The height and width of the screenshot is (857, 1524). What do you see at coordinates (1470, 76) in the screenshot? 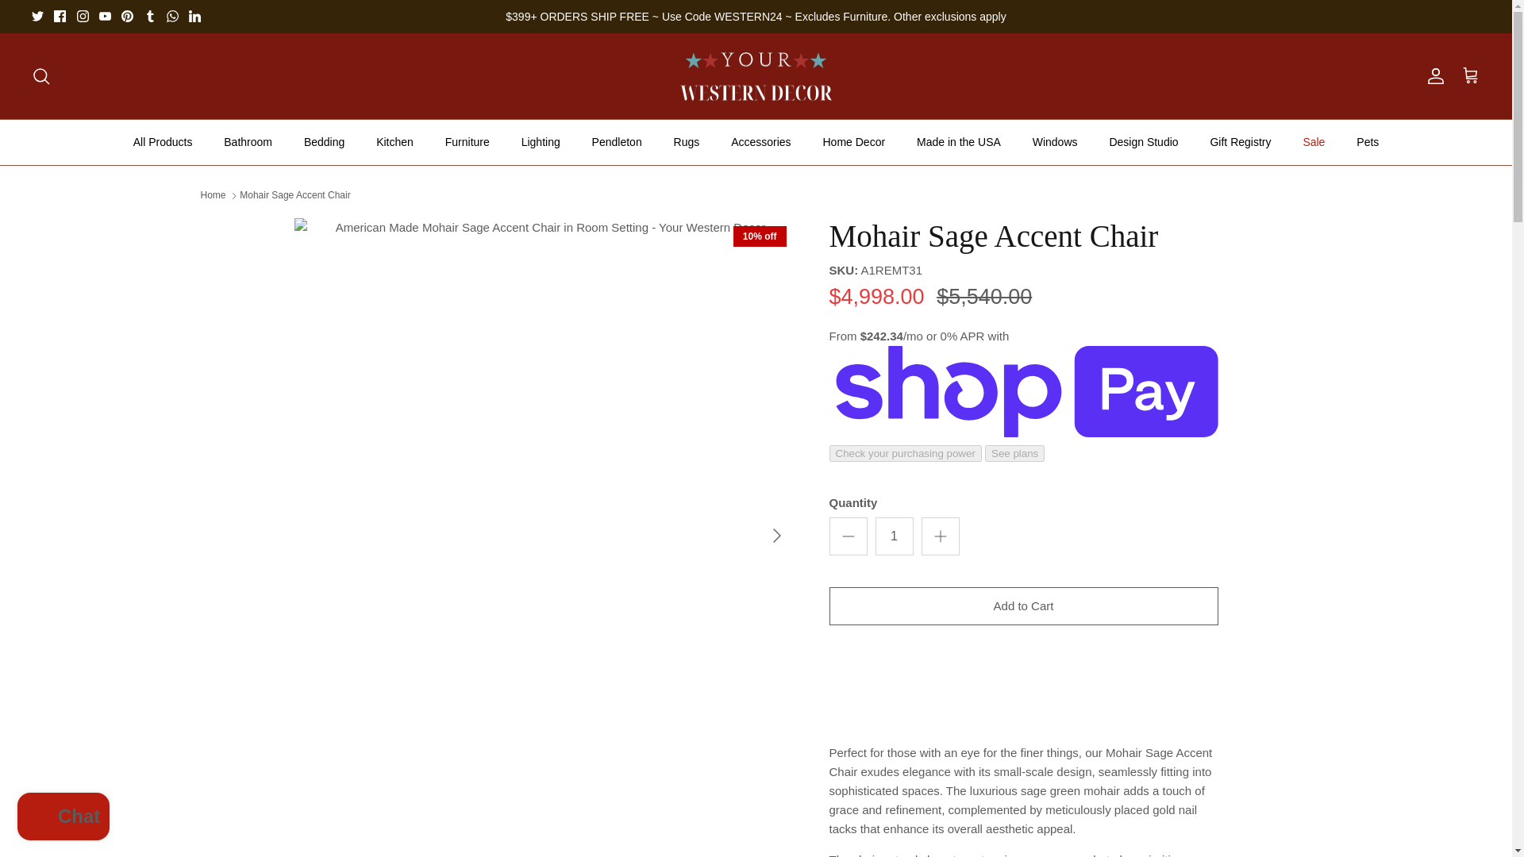
I see `Cart` at bounding box center [1470, 76].